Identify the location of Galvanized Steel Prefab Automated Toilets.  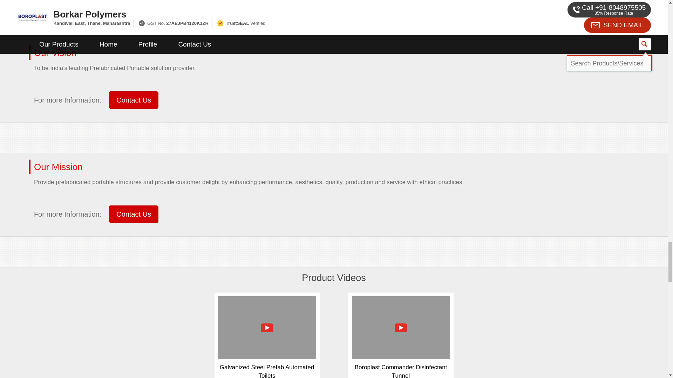
(267, 371).